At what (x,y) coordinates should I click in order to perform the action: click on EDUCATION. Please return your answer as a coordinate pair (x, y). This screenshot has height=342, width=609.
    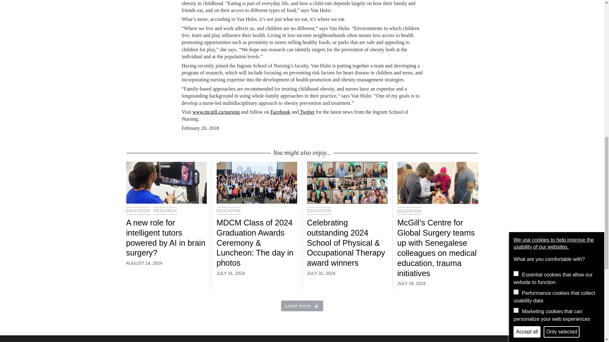
    Looking at the image, I should click on (138, 211).